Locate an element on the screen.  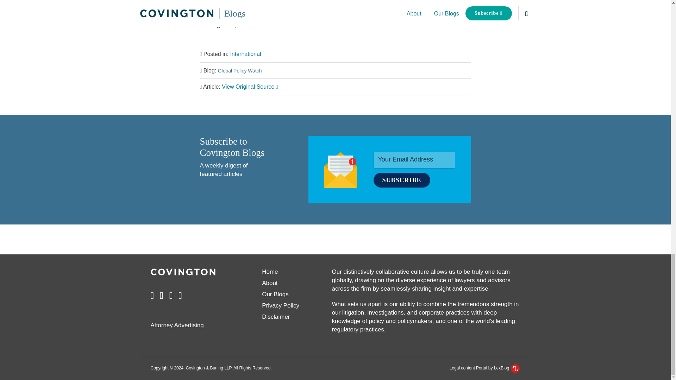
Home is located at coordinates (270, 272).